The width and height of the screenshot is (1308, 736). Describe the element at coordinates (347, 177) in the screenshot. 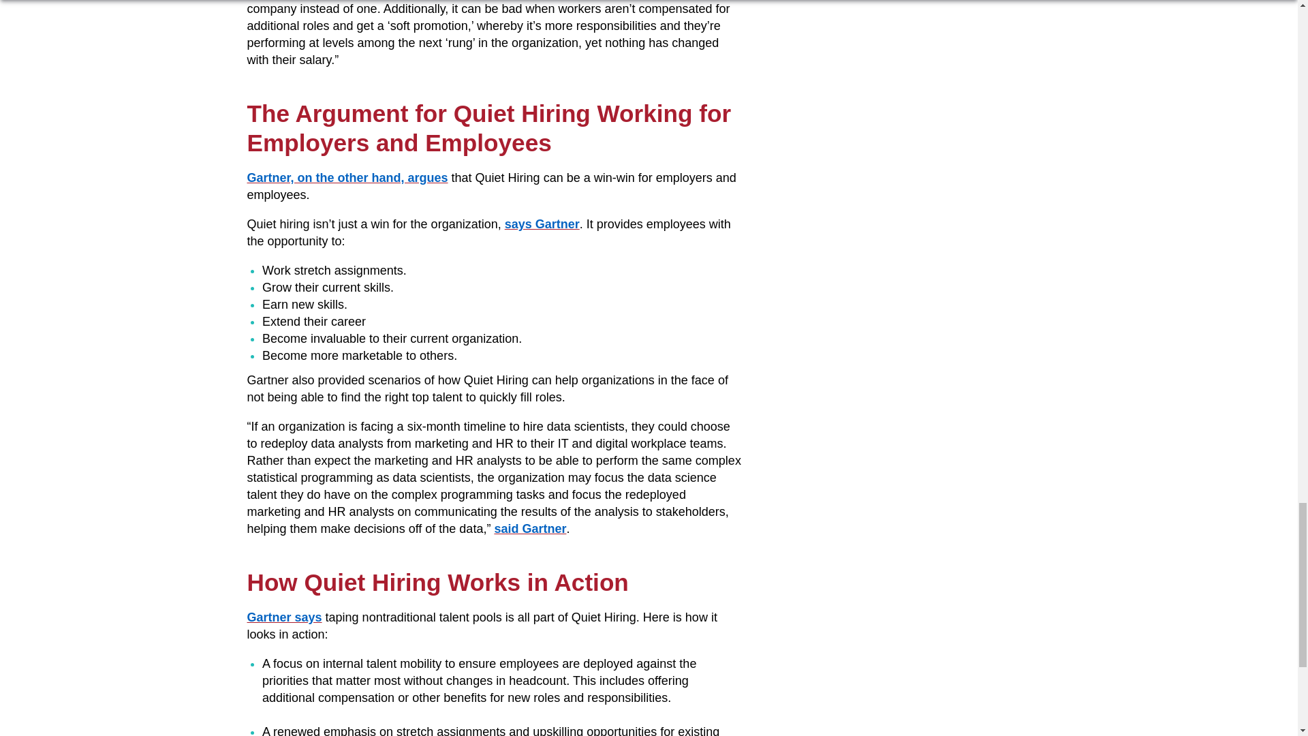

I see `Gartner, on the other hand, argues` at that location.